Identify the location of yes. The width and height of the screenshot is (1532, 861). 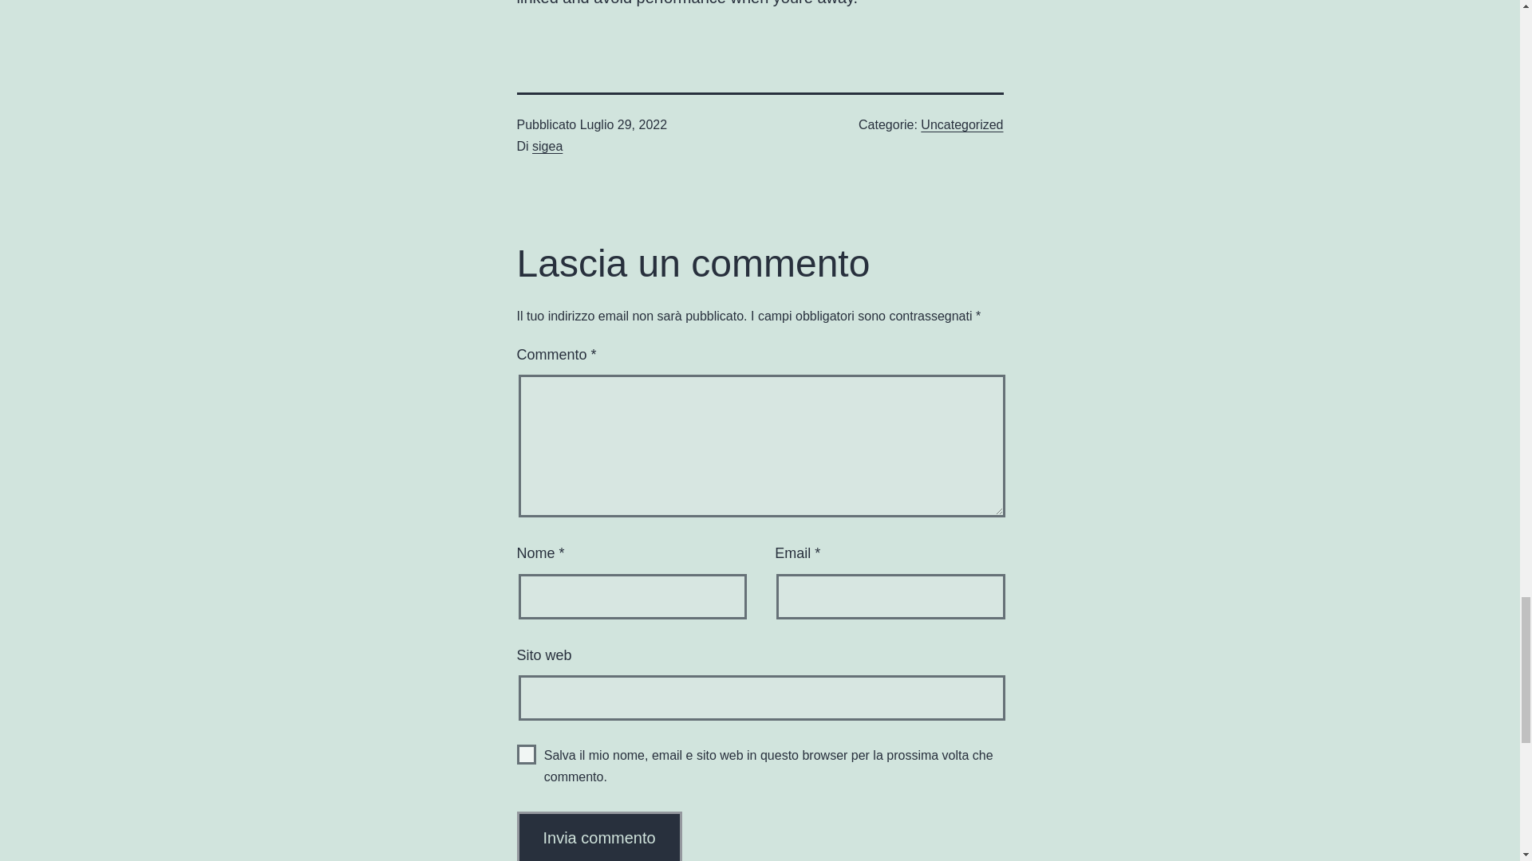
(527, 754).